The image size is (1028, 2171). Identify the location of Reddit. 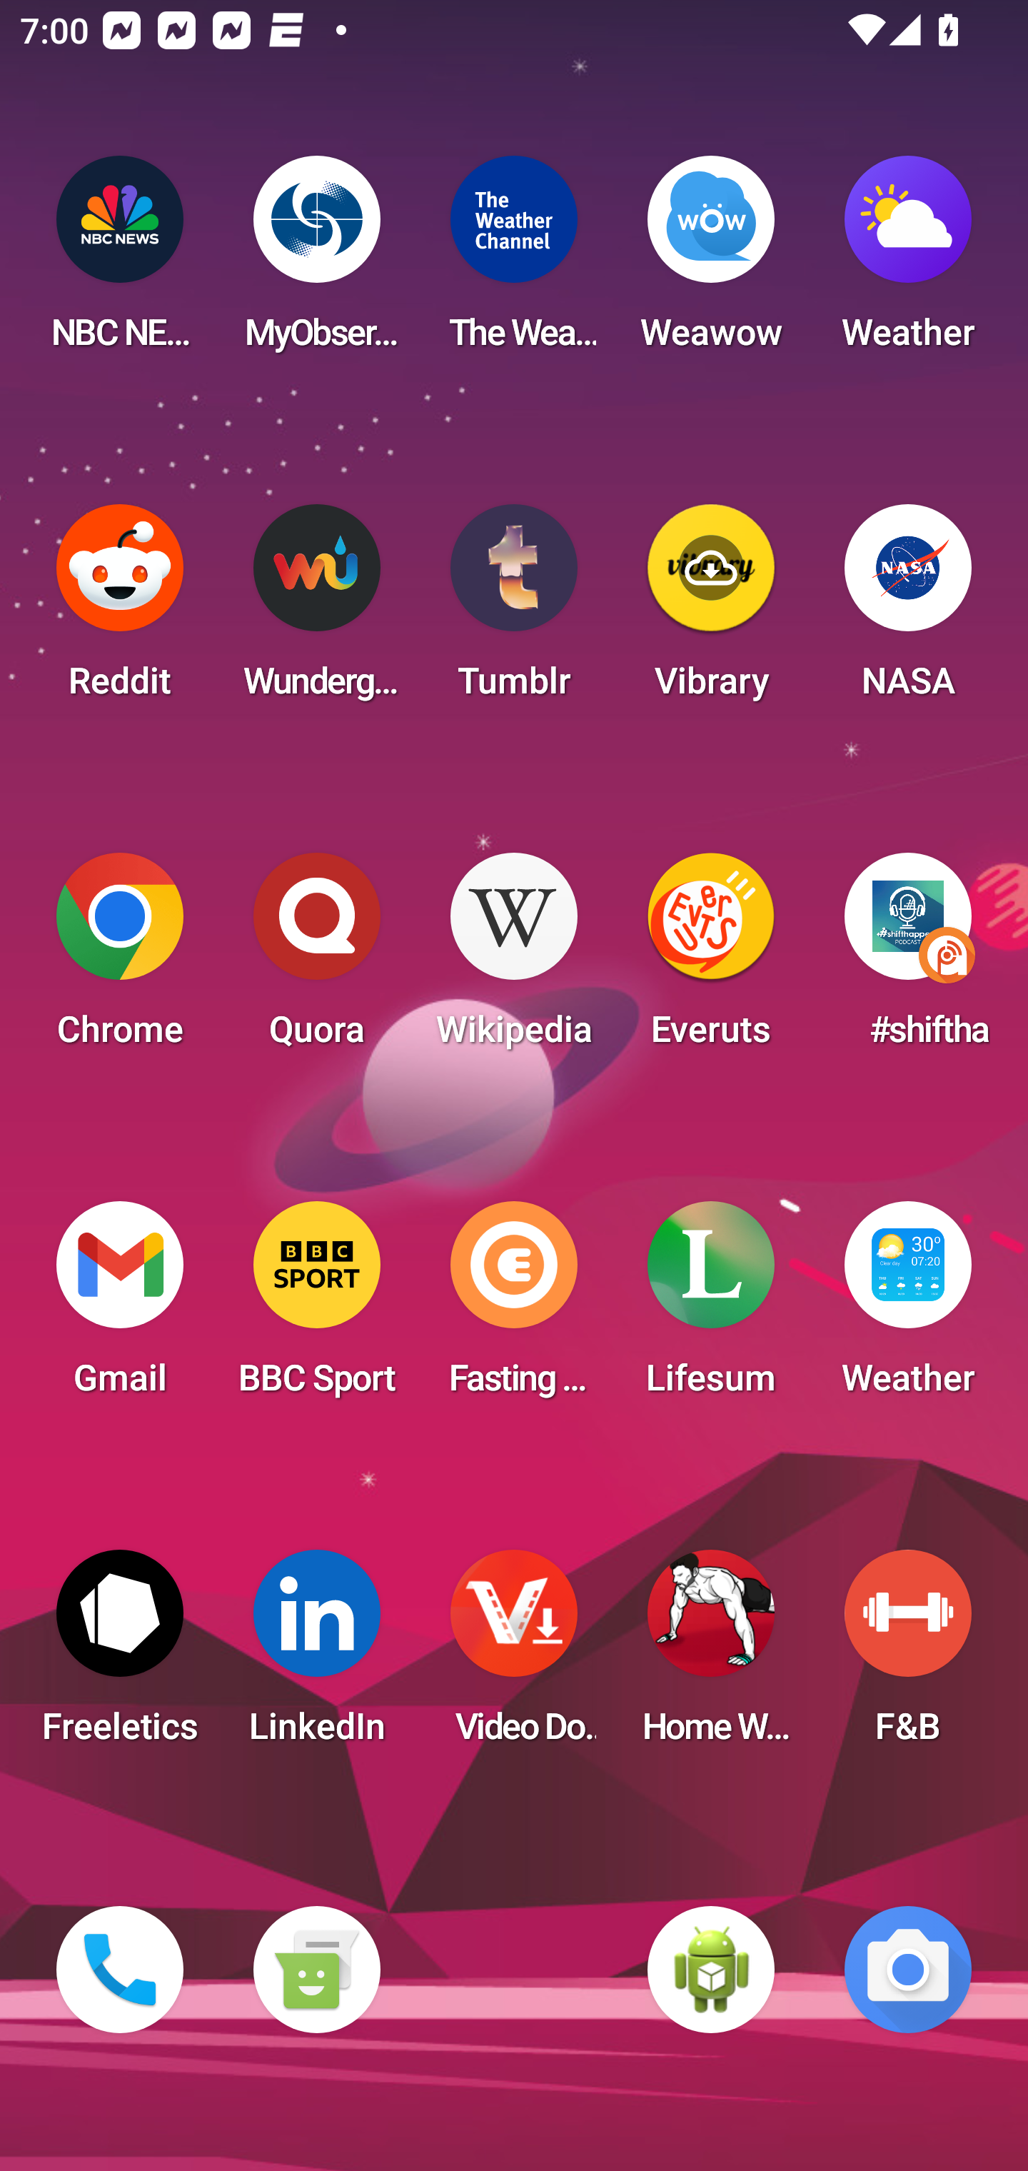
(120, 610).